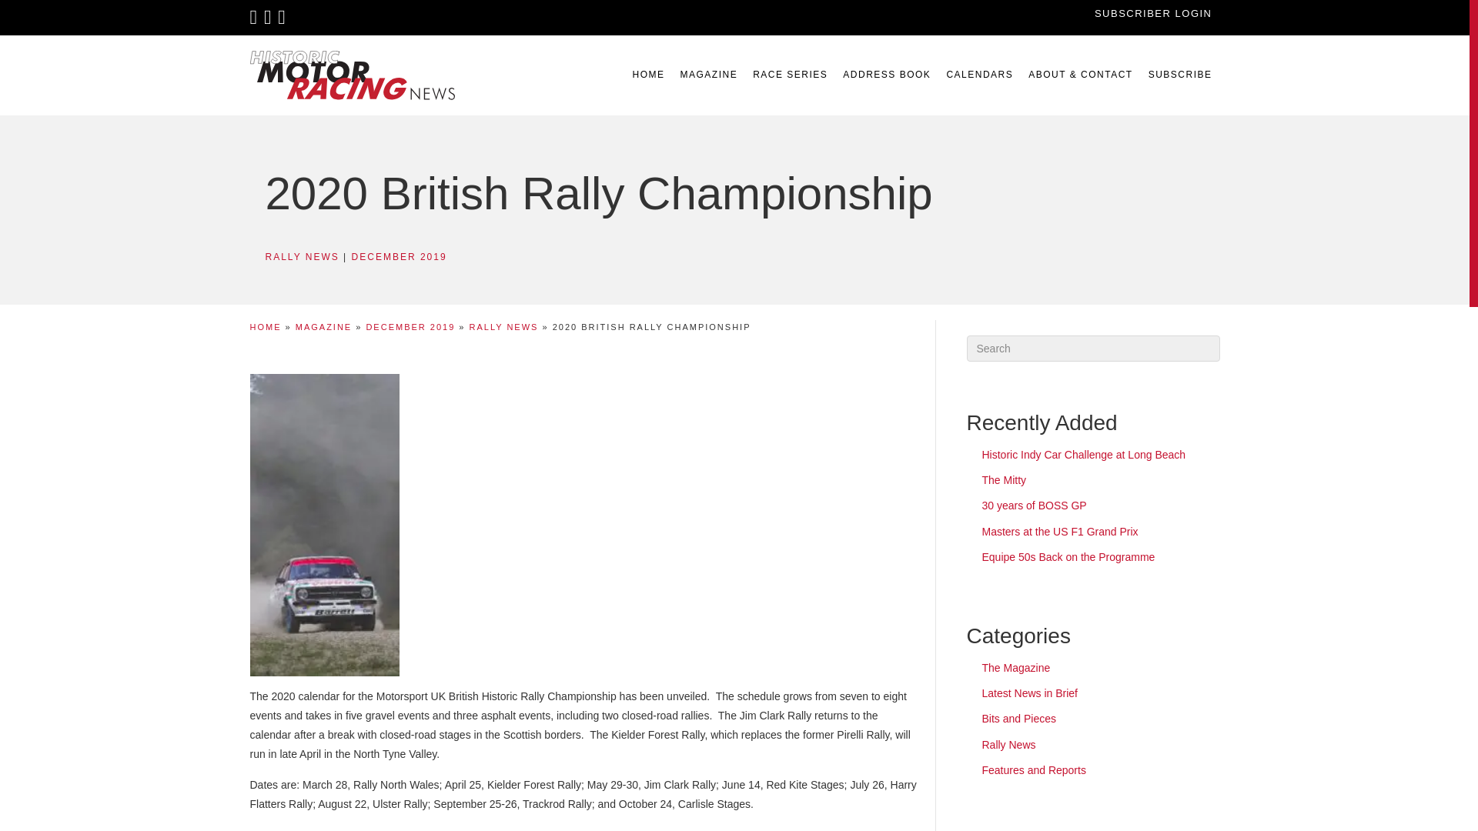 The width and height of the screenshot is (1478, 831). Describe the element at coordinates (979, 75) in the screenshot. I see `CALENDARS` at that location.